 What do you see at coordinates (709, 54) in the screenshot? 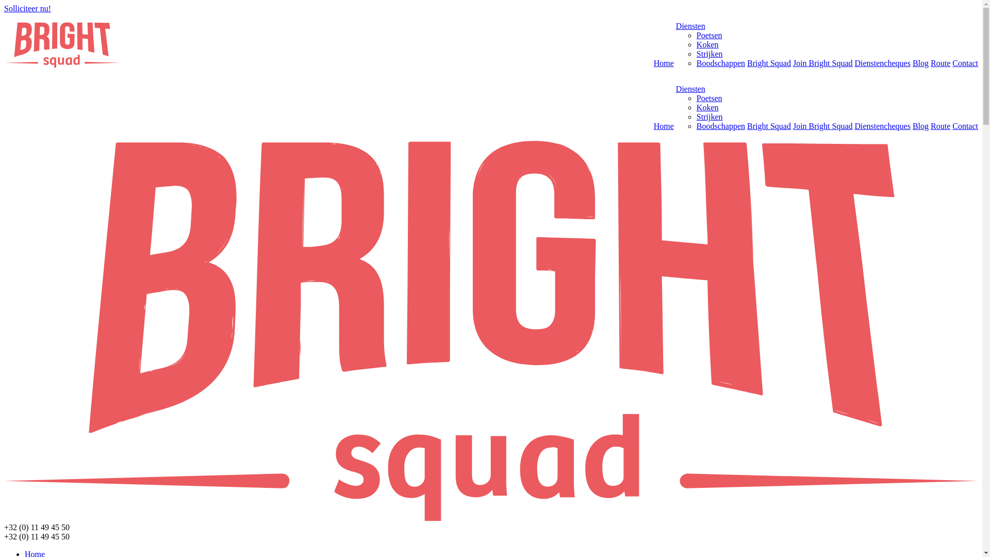
I see `Strijken` at bounding box center [709, 54].